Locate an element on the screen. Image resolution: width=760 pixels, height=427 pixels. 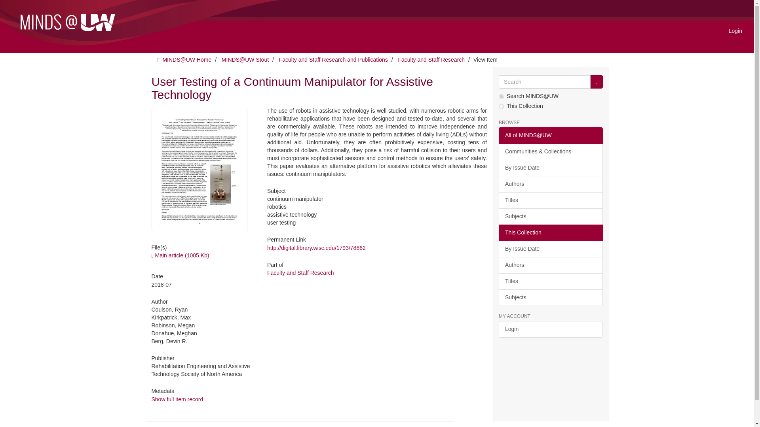
By Issue Date is located at coordinates (550, 249).